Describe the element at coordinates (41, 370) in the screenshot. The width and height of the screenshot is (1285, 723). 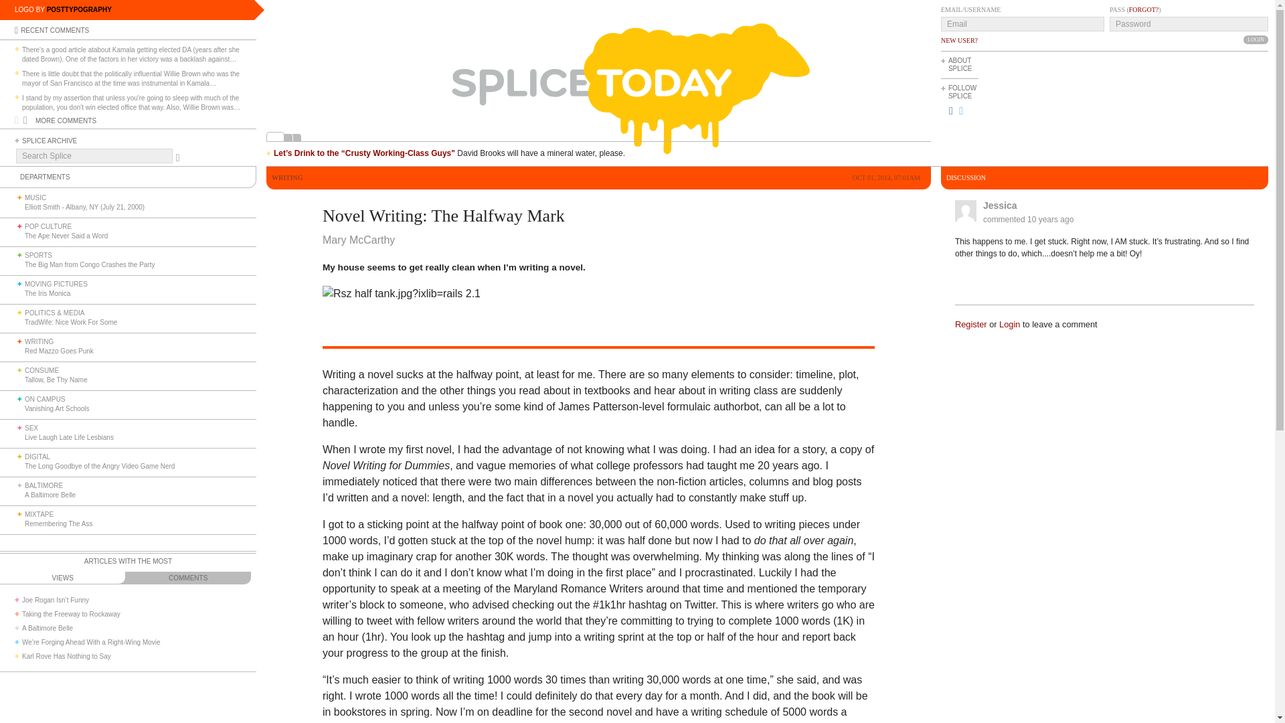
I see `CONSUME` at that location.